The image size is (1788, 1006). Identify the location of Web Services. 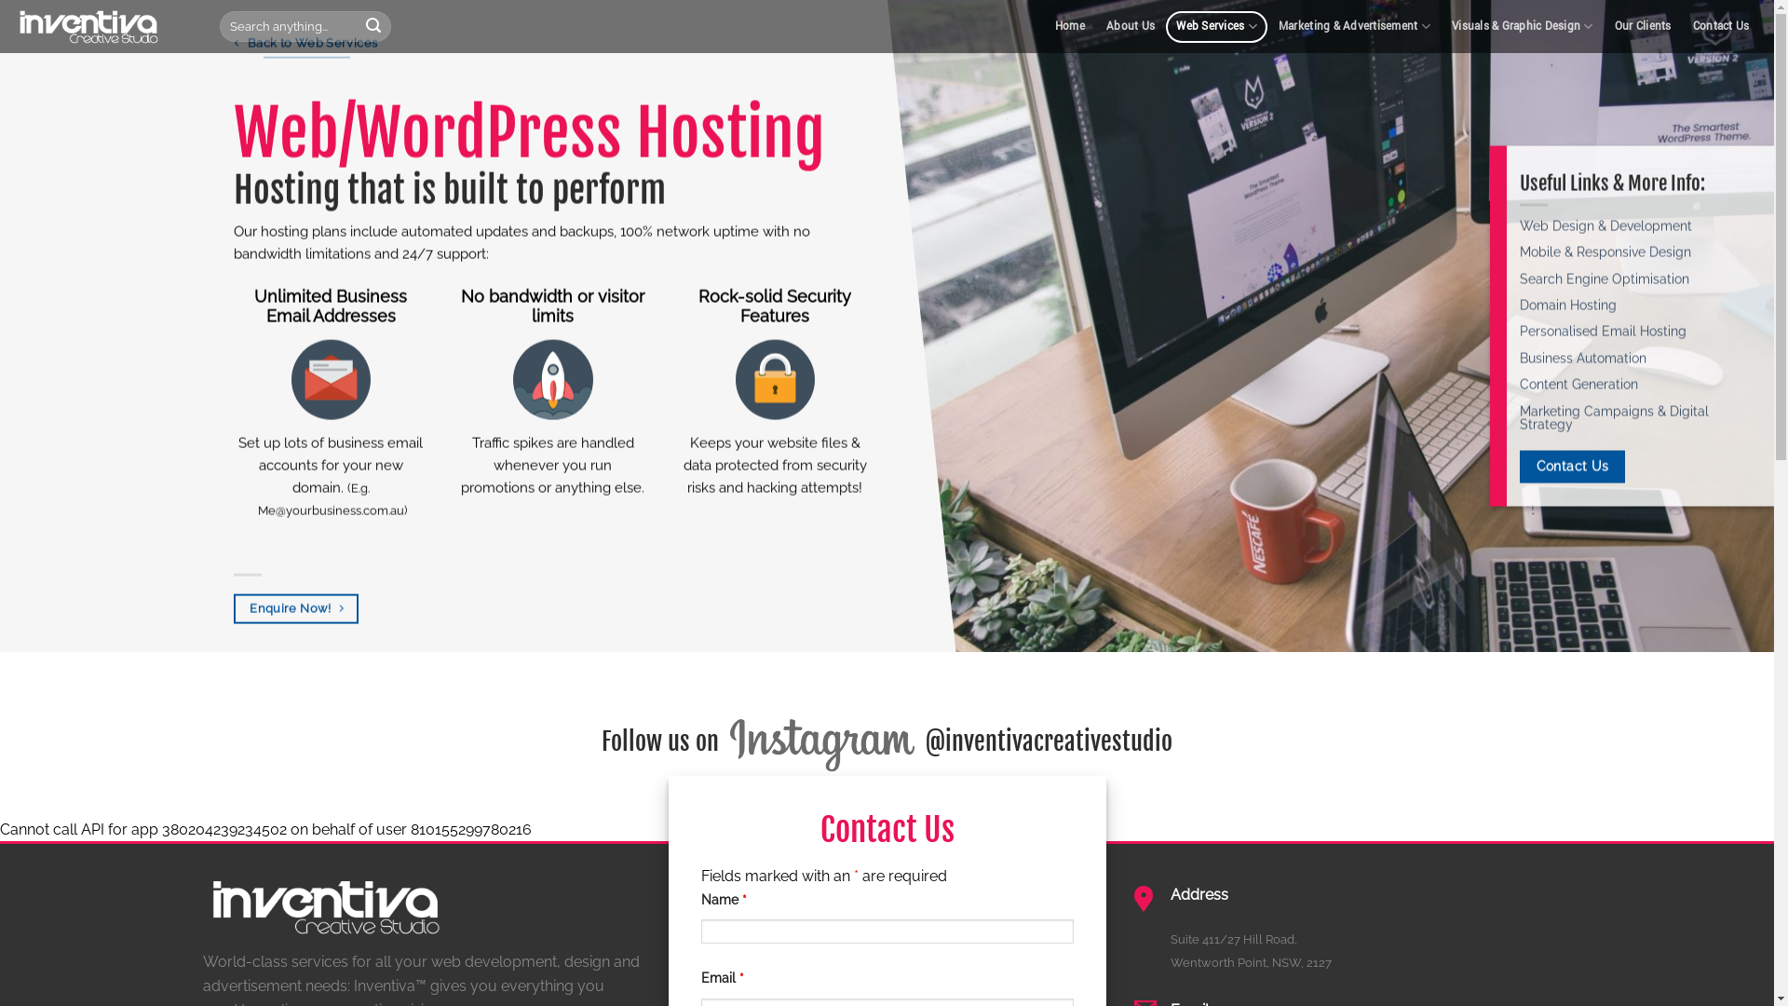
(1217, 27).